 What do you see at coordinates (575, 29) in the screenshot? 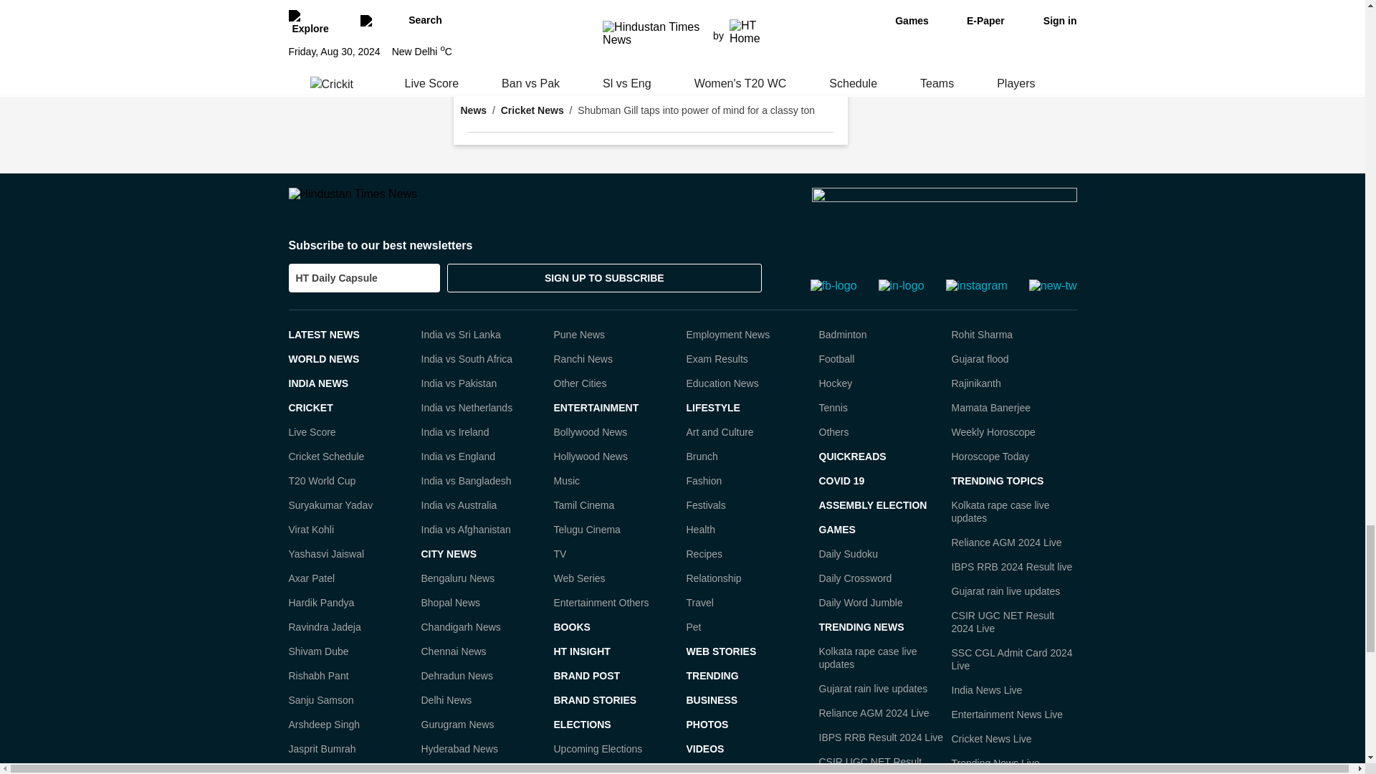
I see `cricket schedule` at bounding box center [575, 29].